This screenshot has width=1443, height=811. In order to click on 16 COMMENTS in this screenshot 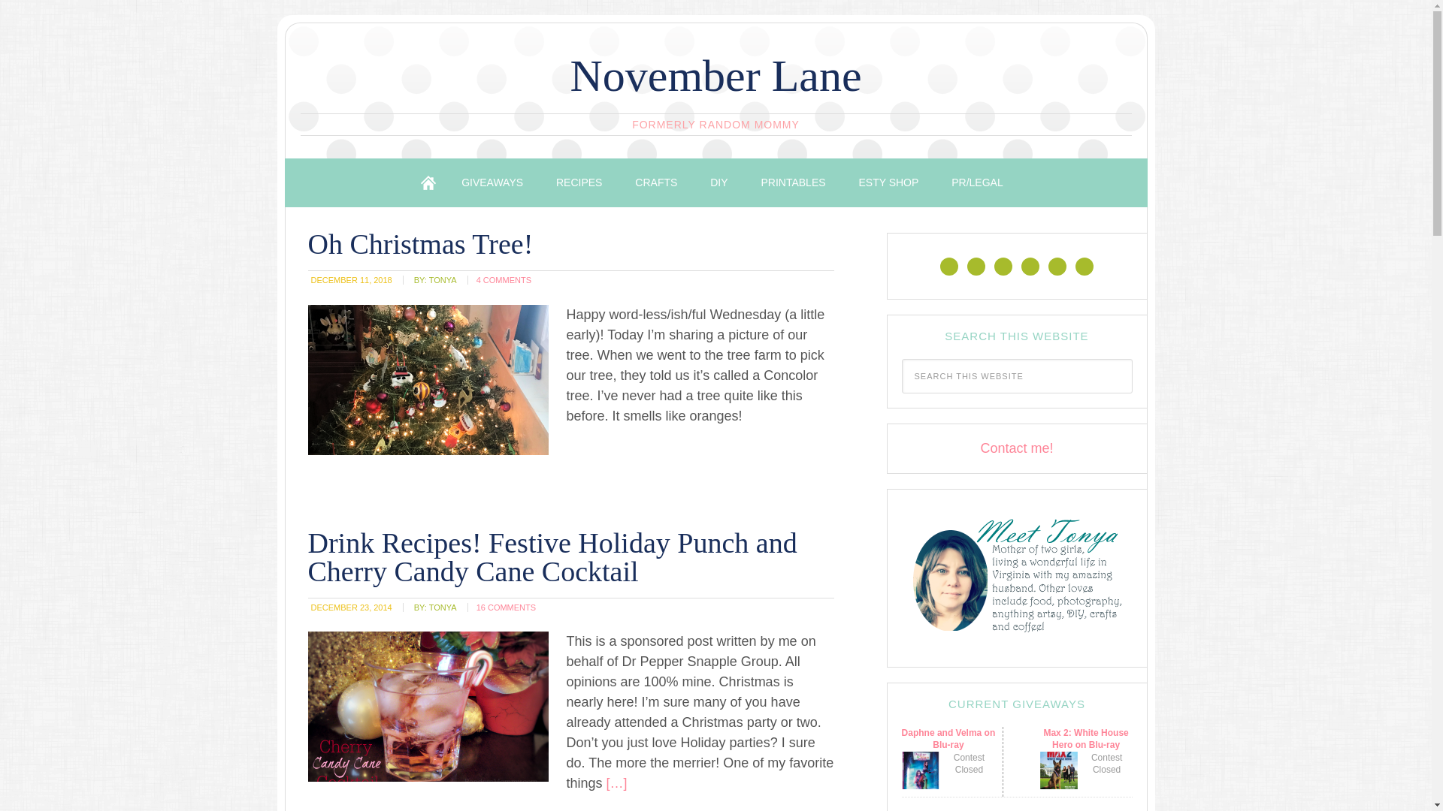, I will do `click(505, 607)`.